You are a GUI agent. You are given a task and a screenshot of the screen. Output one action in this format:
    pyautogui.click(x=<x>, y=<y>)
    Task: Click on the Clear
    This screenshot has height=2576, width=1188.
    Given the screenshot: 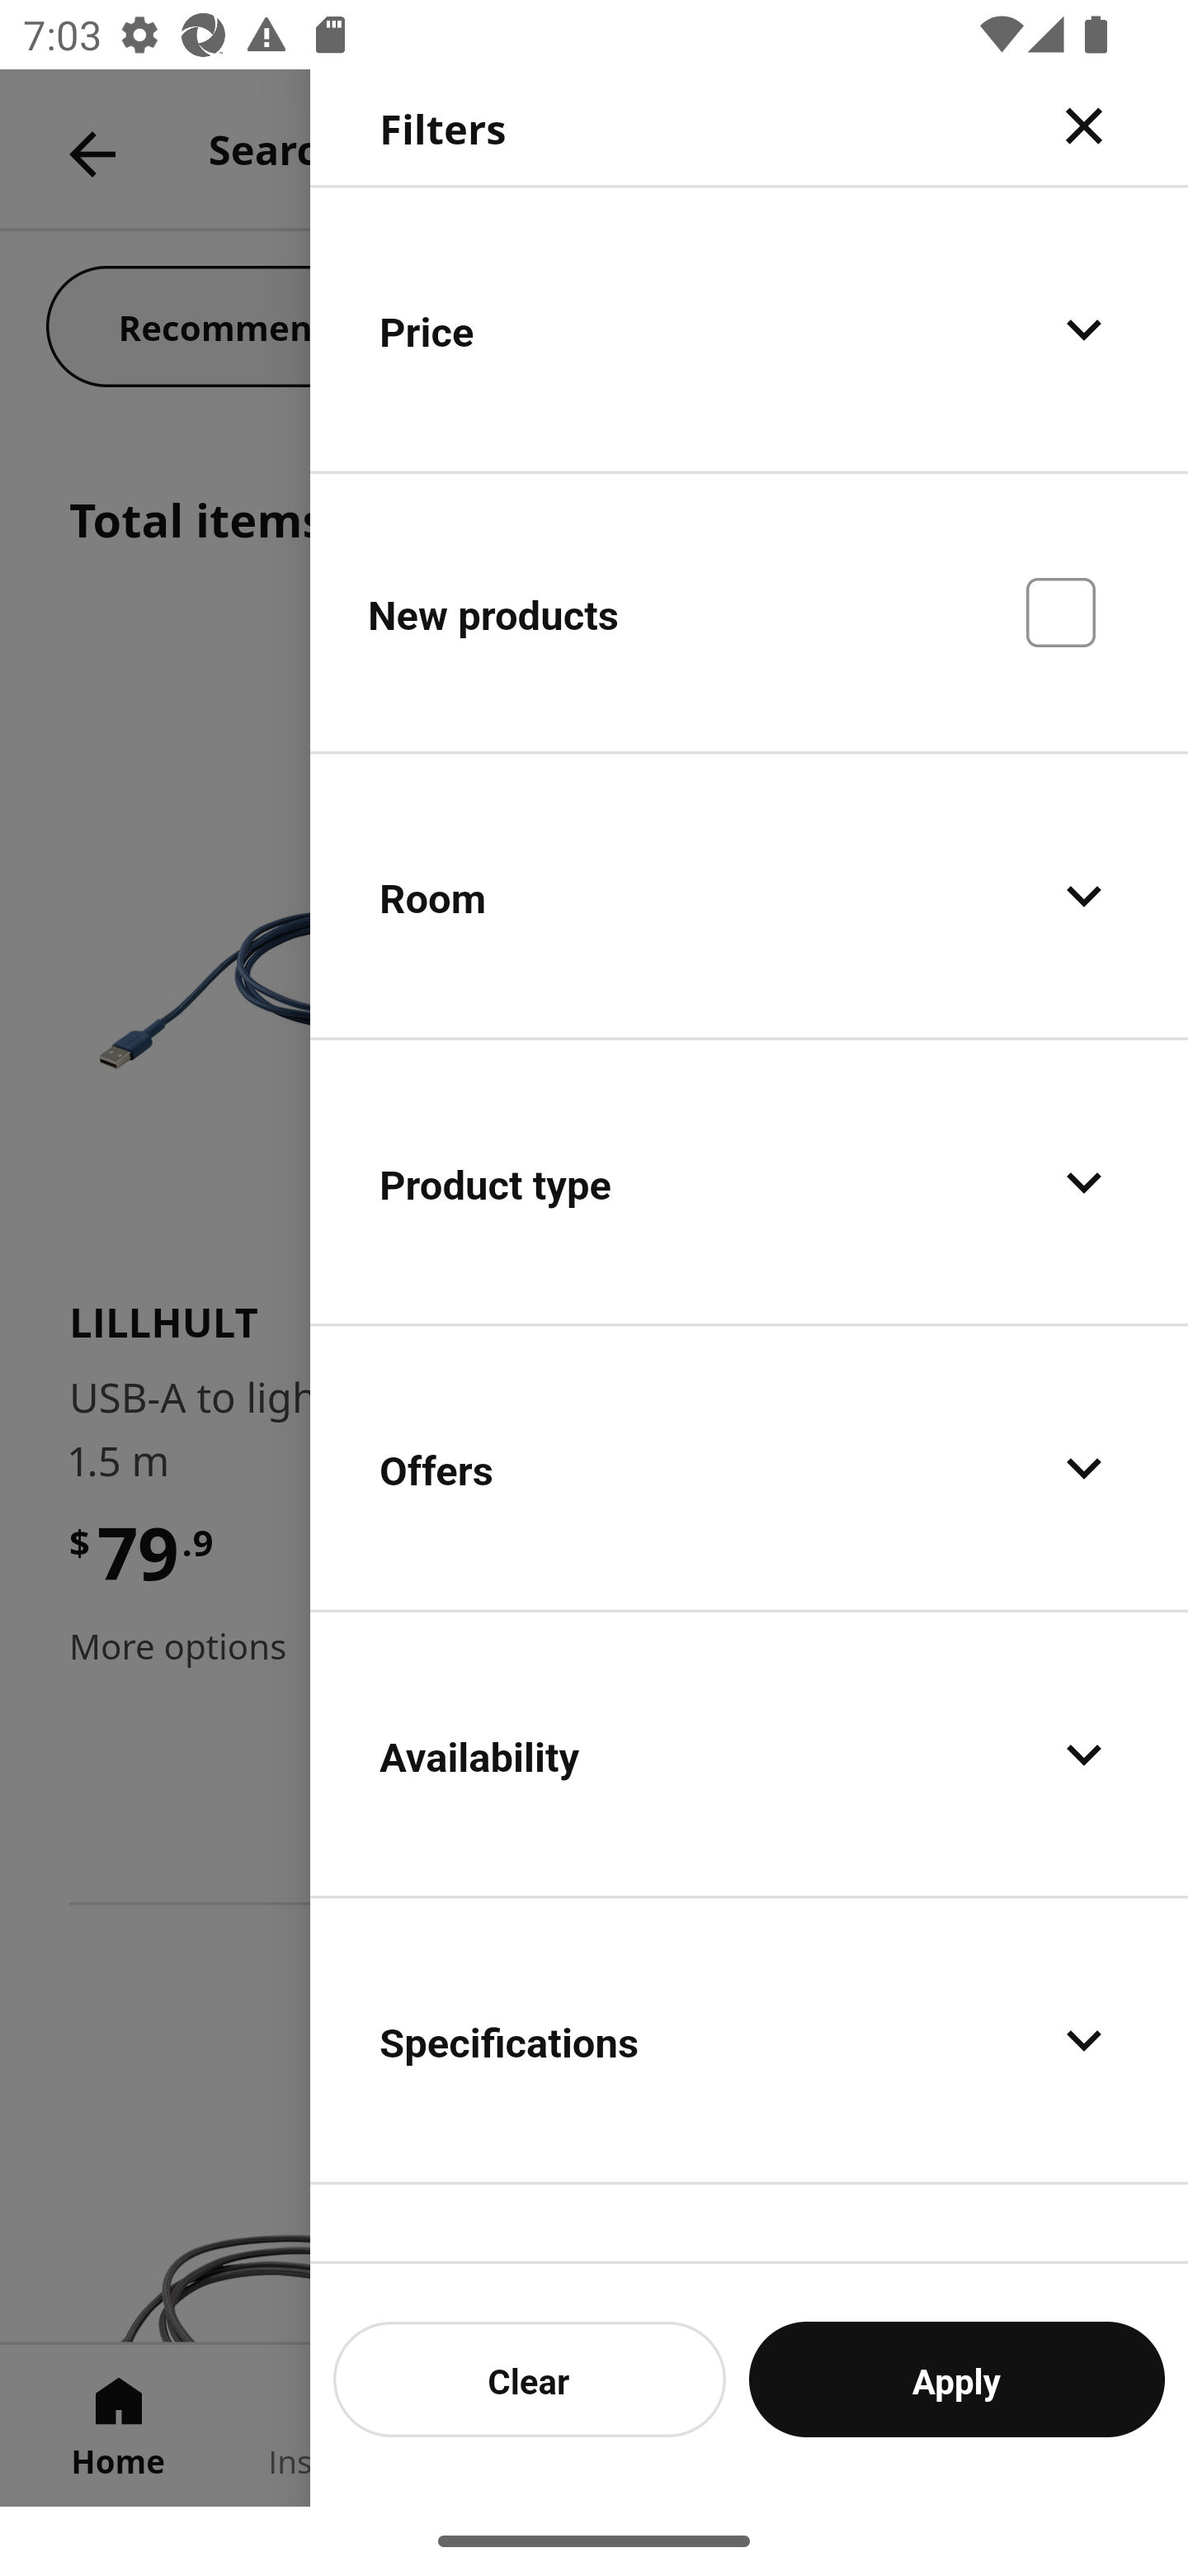 What is the action you would take?
    pyautogui.click(x=530, y=2379)
    